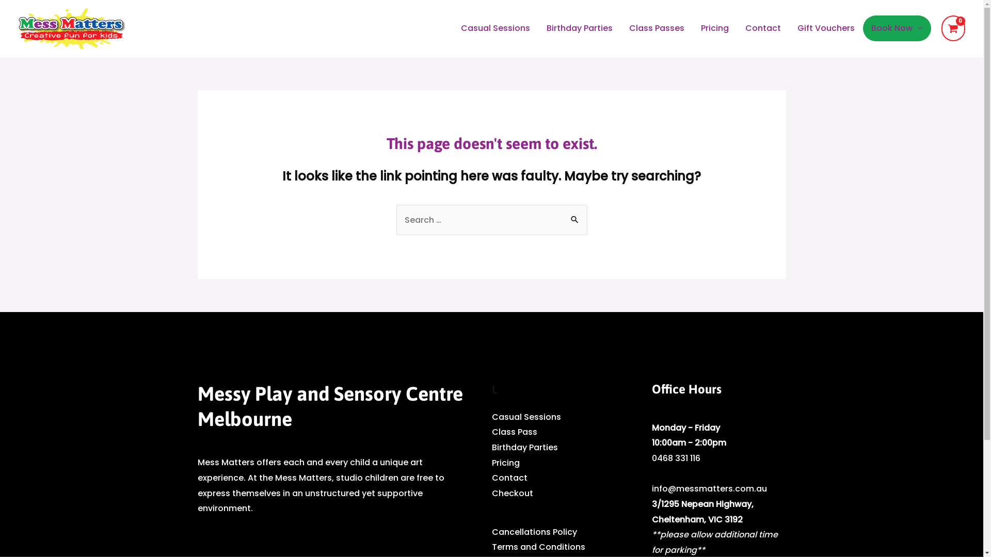  I want to click on Terms and Conditions, so click(538, 547).